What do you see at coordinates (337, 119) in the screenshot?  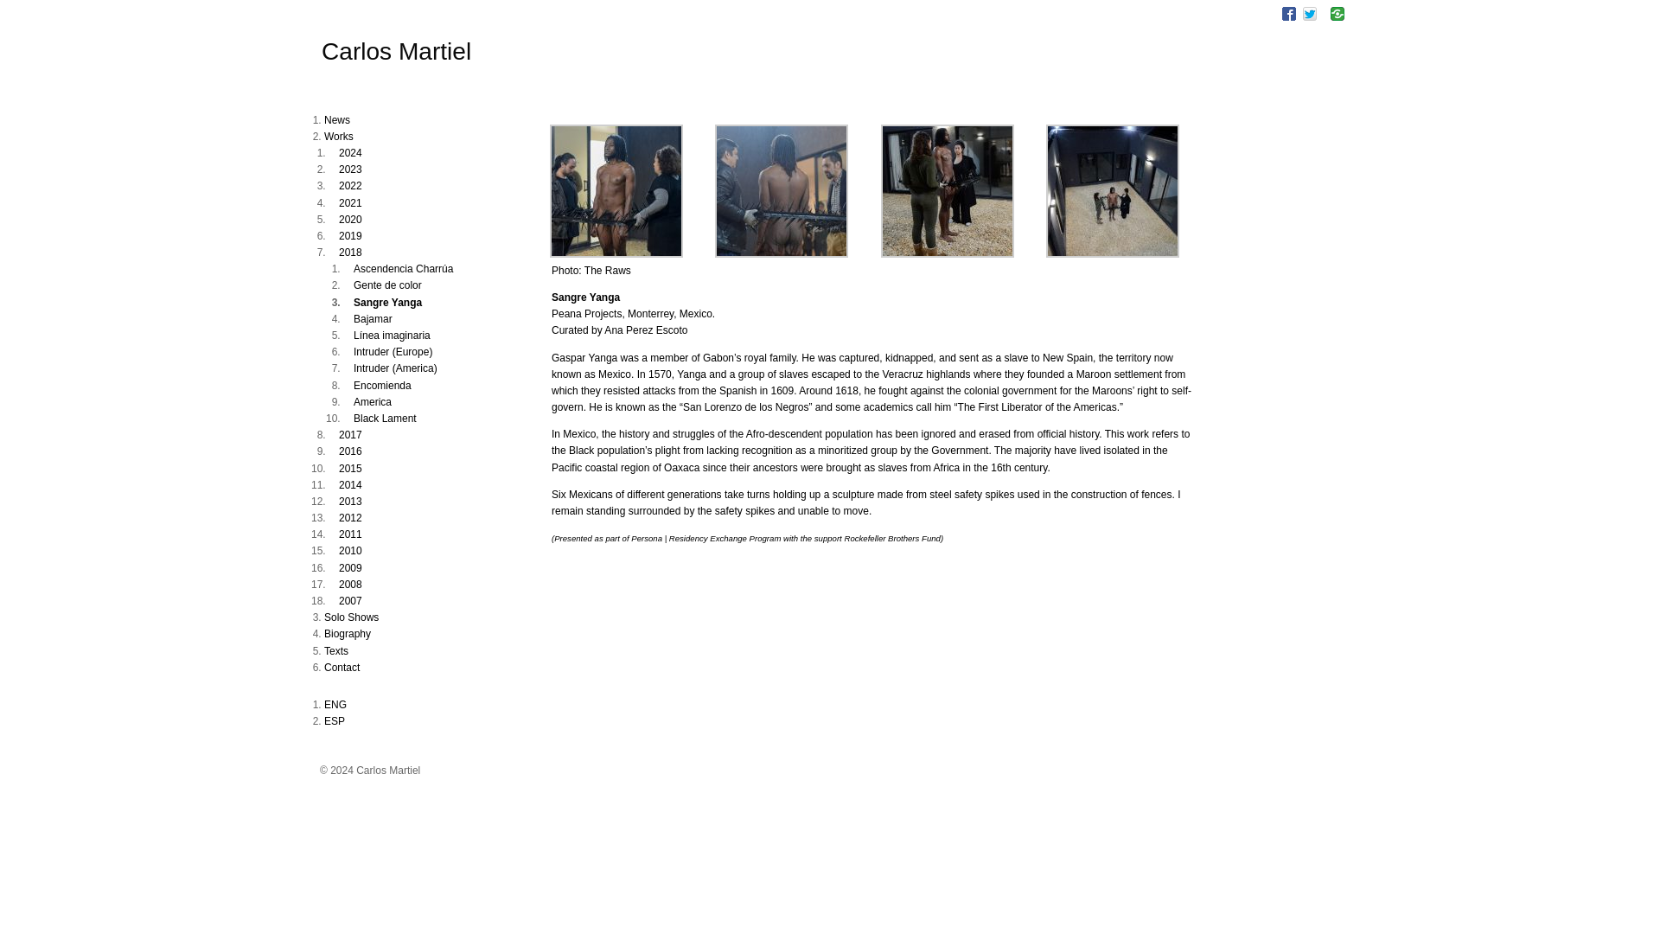 I see `News` at bounding box center [337, 119].